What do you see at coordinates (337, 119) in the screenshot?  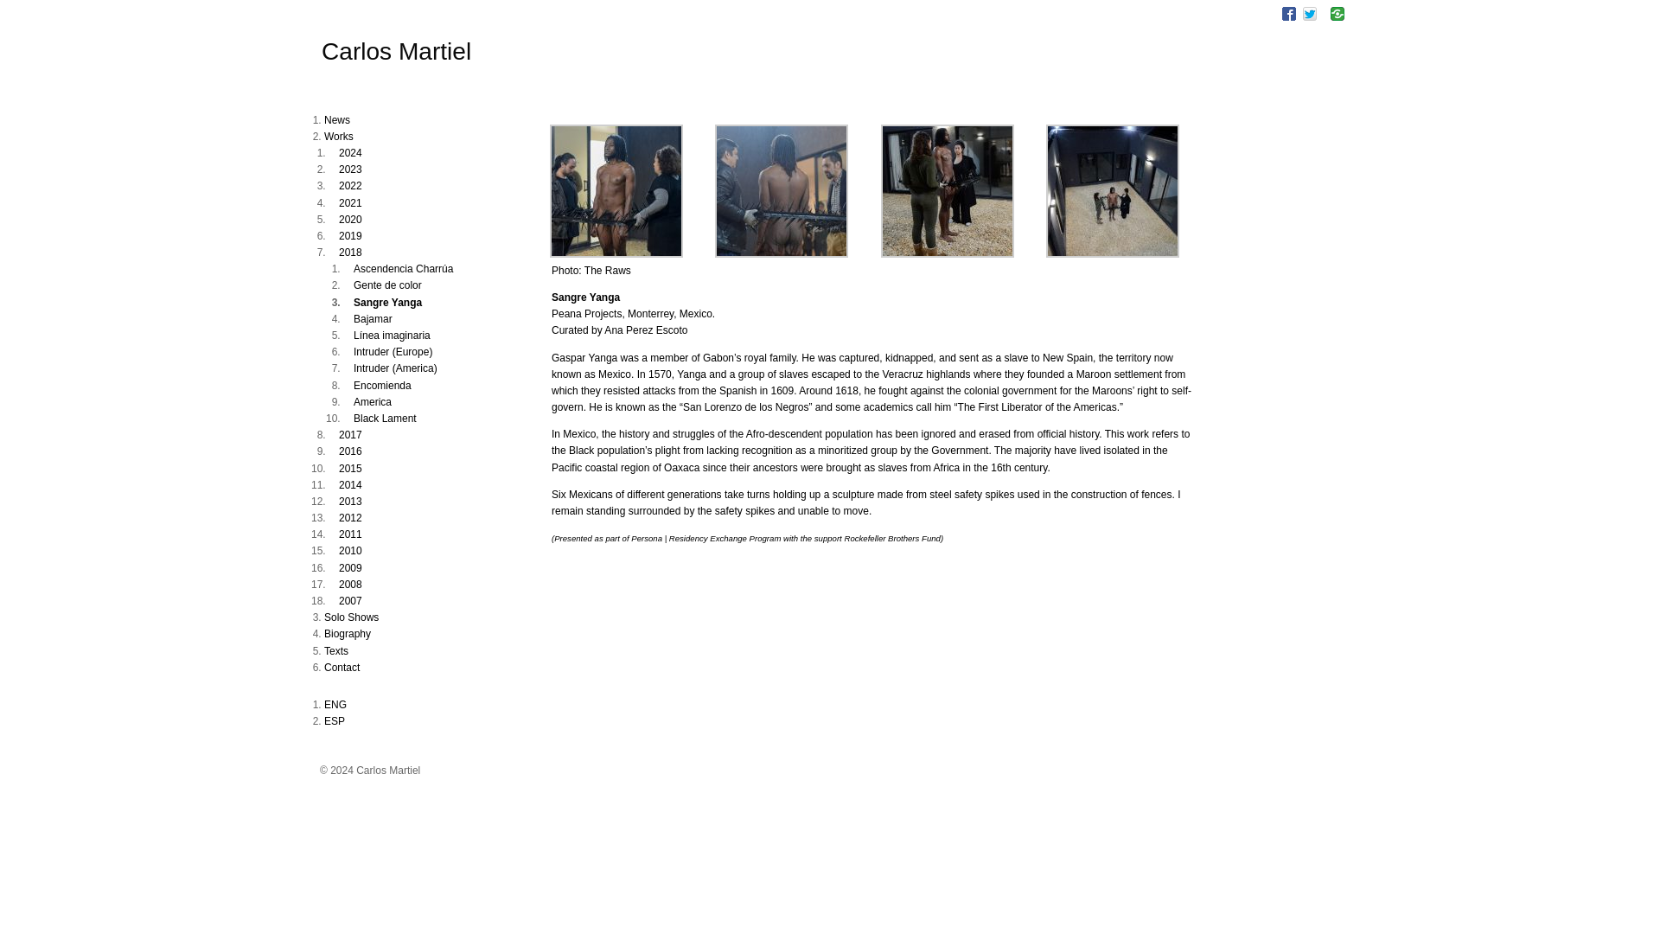 I see `News` at bounding box center [337, 119].